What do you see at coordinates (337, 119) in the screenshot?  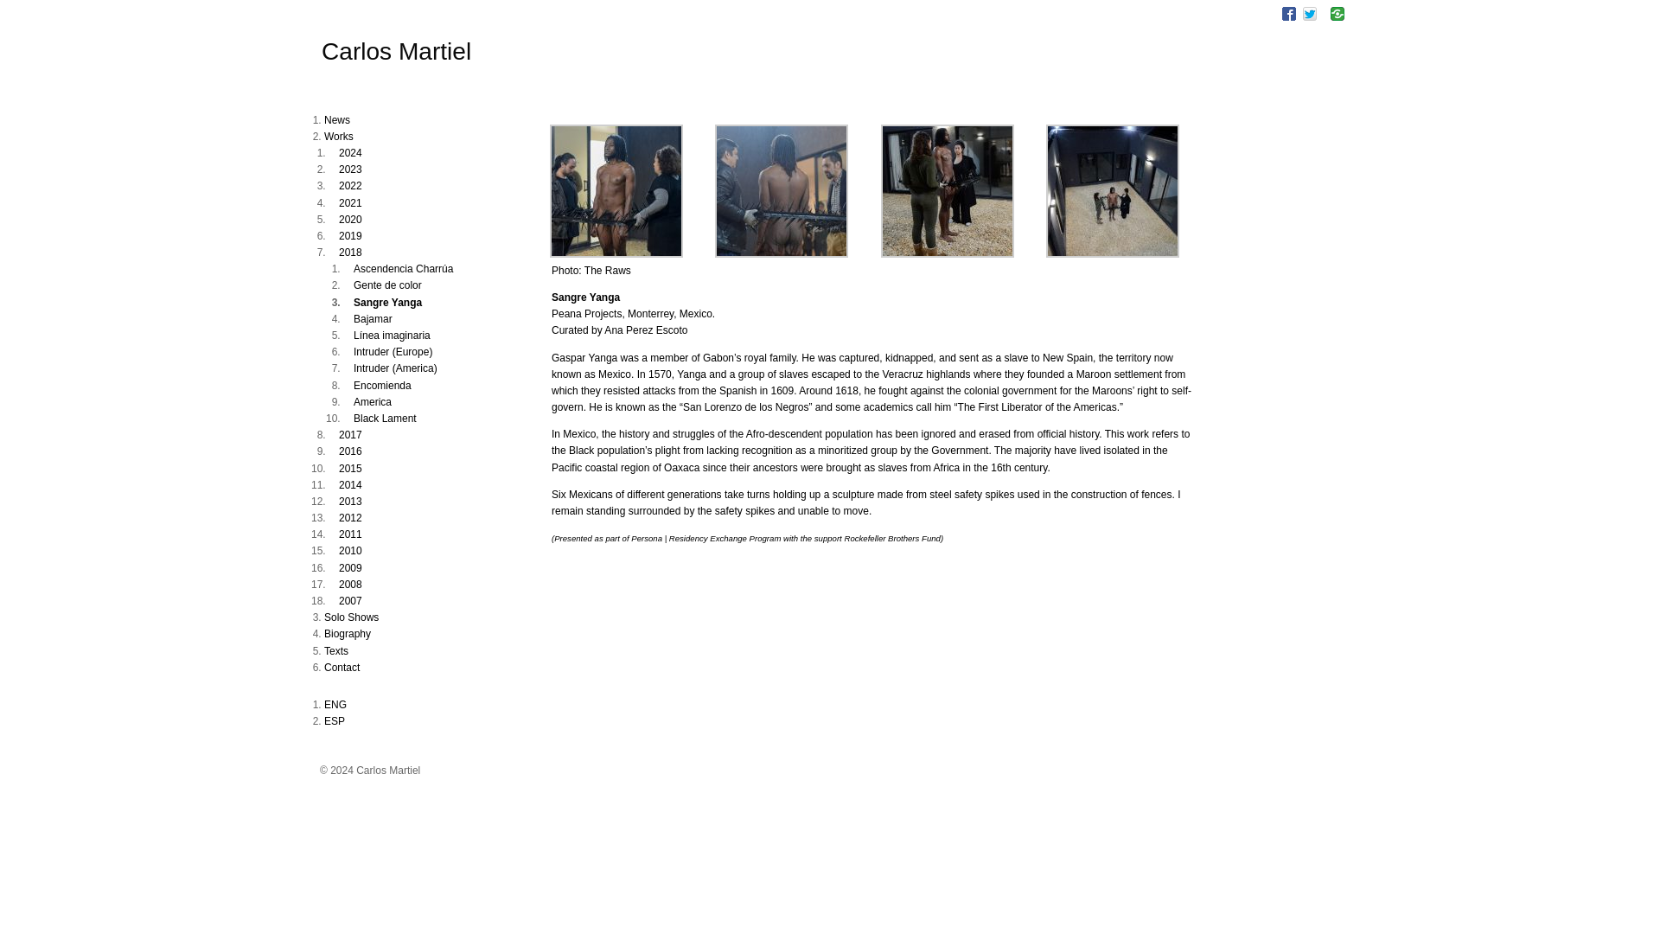 I see `News` at bounding box center [337, 119].